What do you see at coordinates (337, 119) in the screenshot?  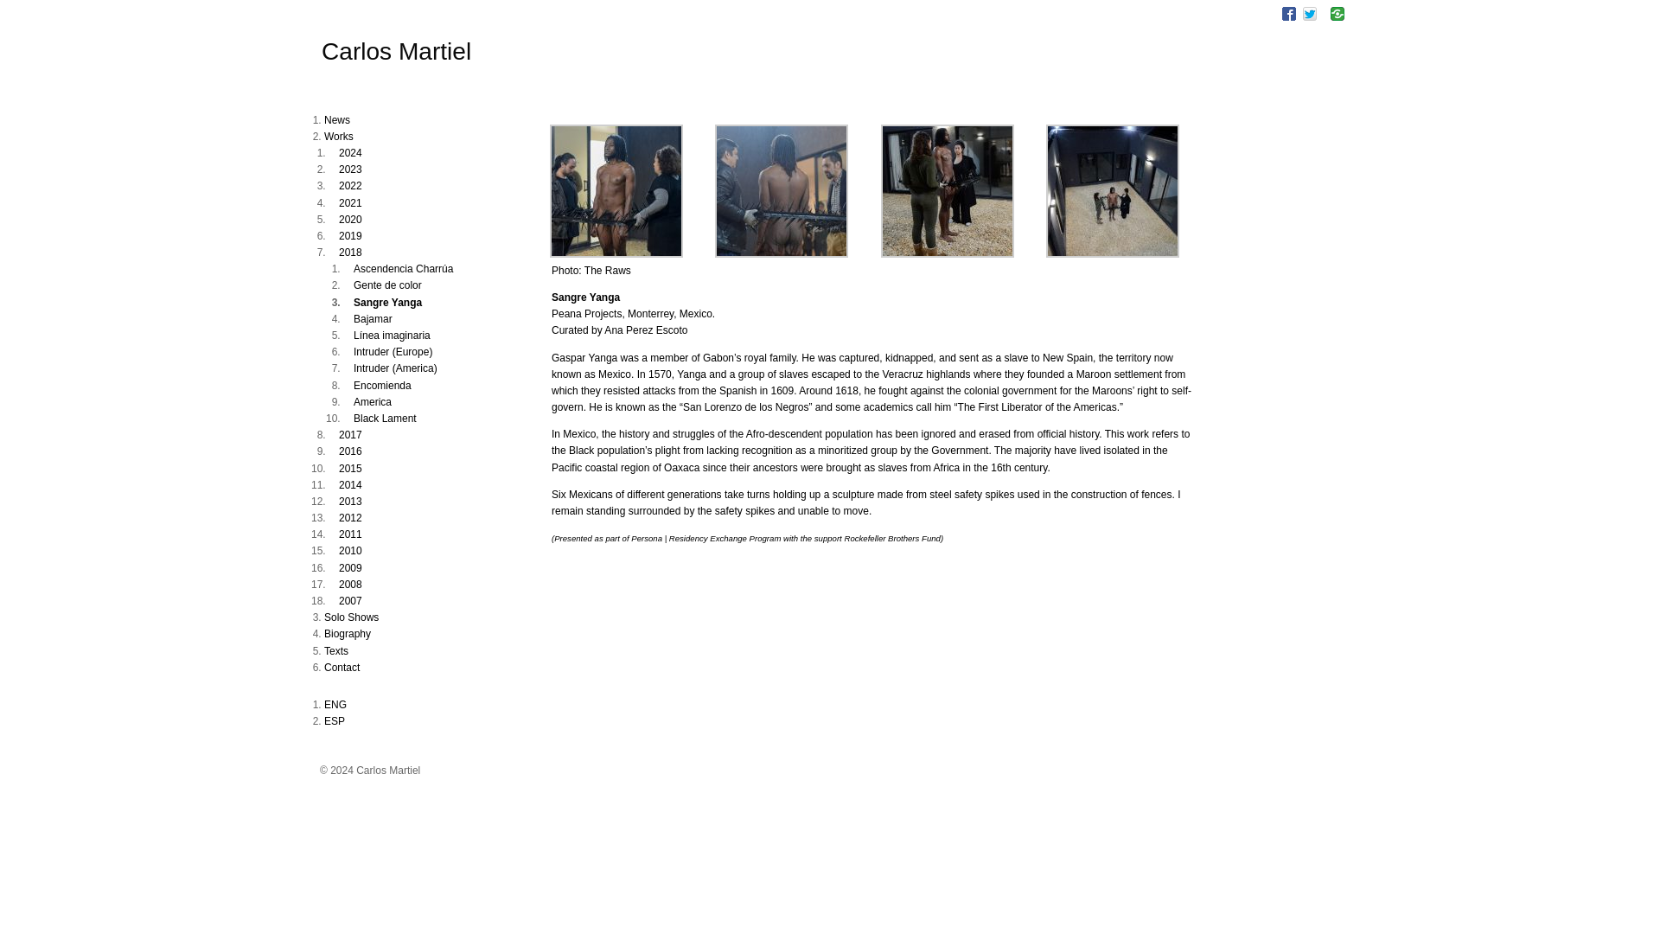 I see `News` at bounding box center [337, 119].